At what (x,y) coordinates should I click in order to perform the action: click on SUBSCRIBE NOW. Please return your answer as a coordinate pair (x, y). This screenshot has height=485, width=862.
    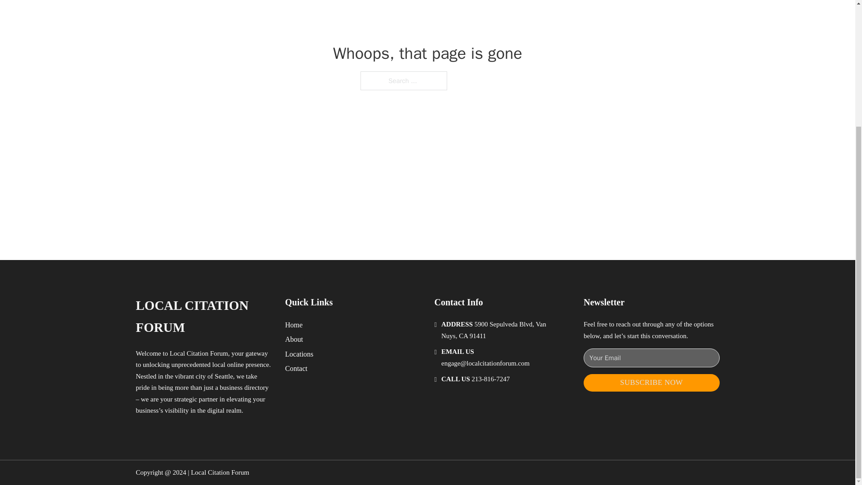
    Looking at the image, I should click on (651, 383).